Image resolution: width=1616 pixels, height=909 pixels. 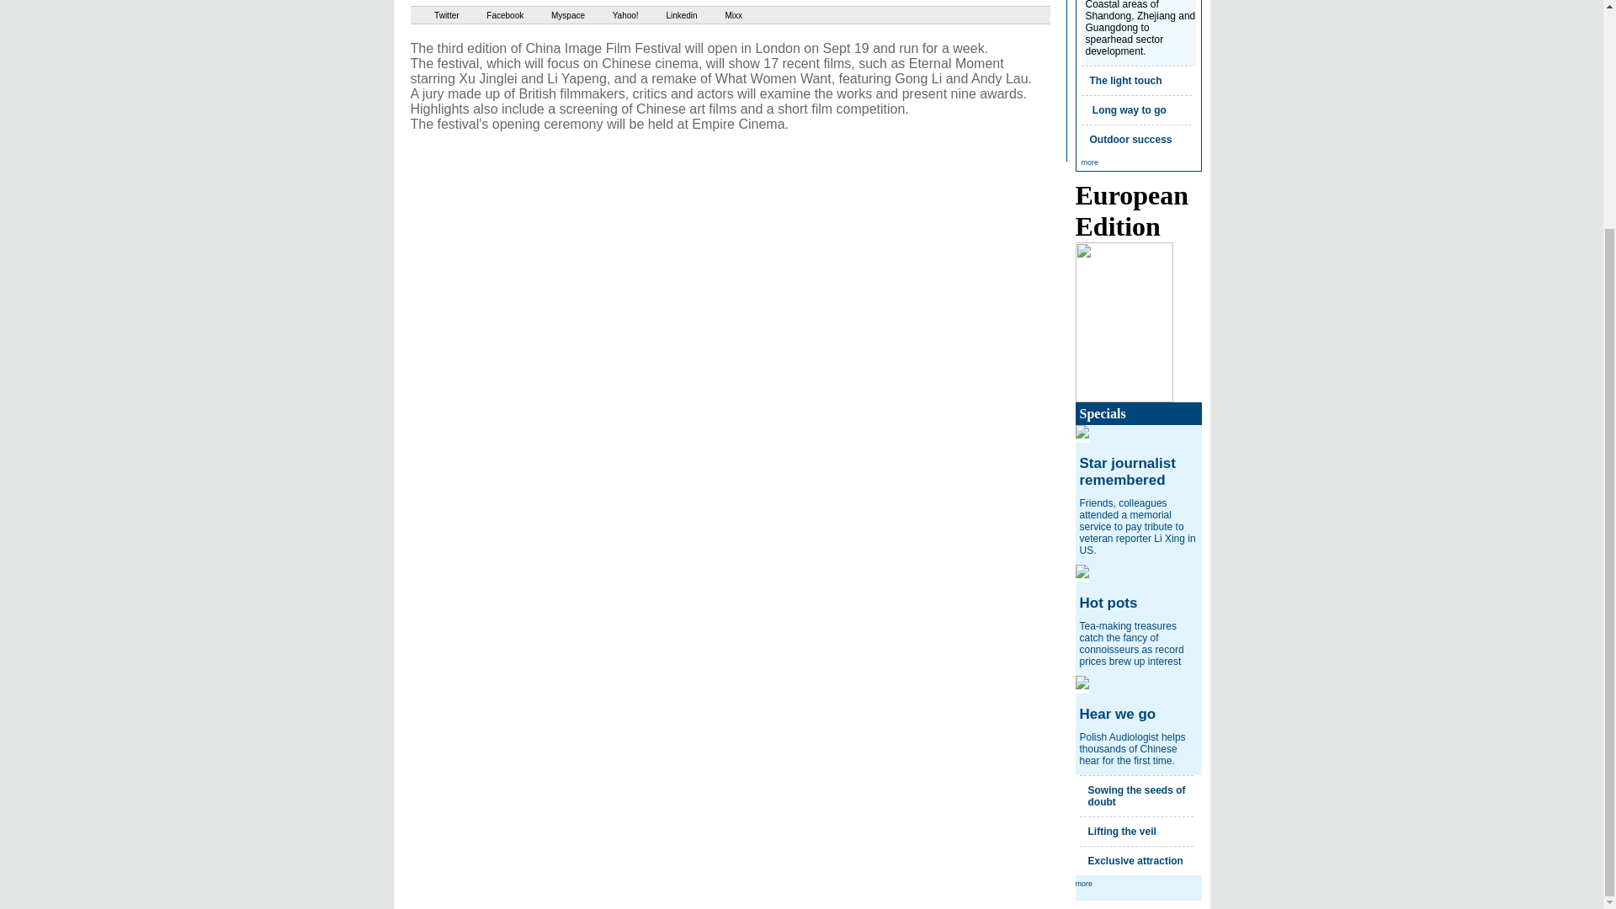 What do you see at coordinates (721, 15) in the screenshot?
I see `Mixx` at bounding box center [721, 15].